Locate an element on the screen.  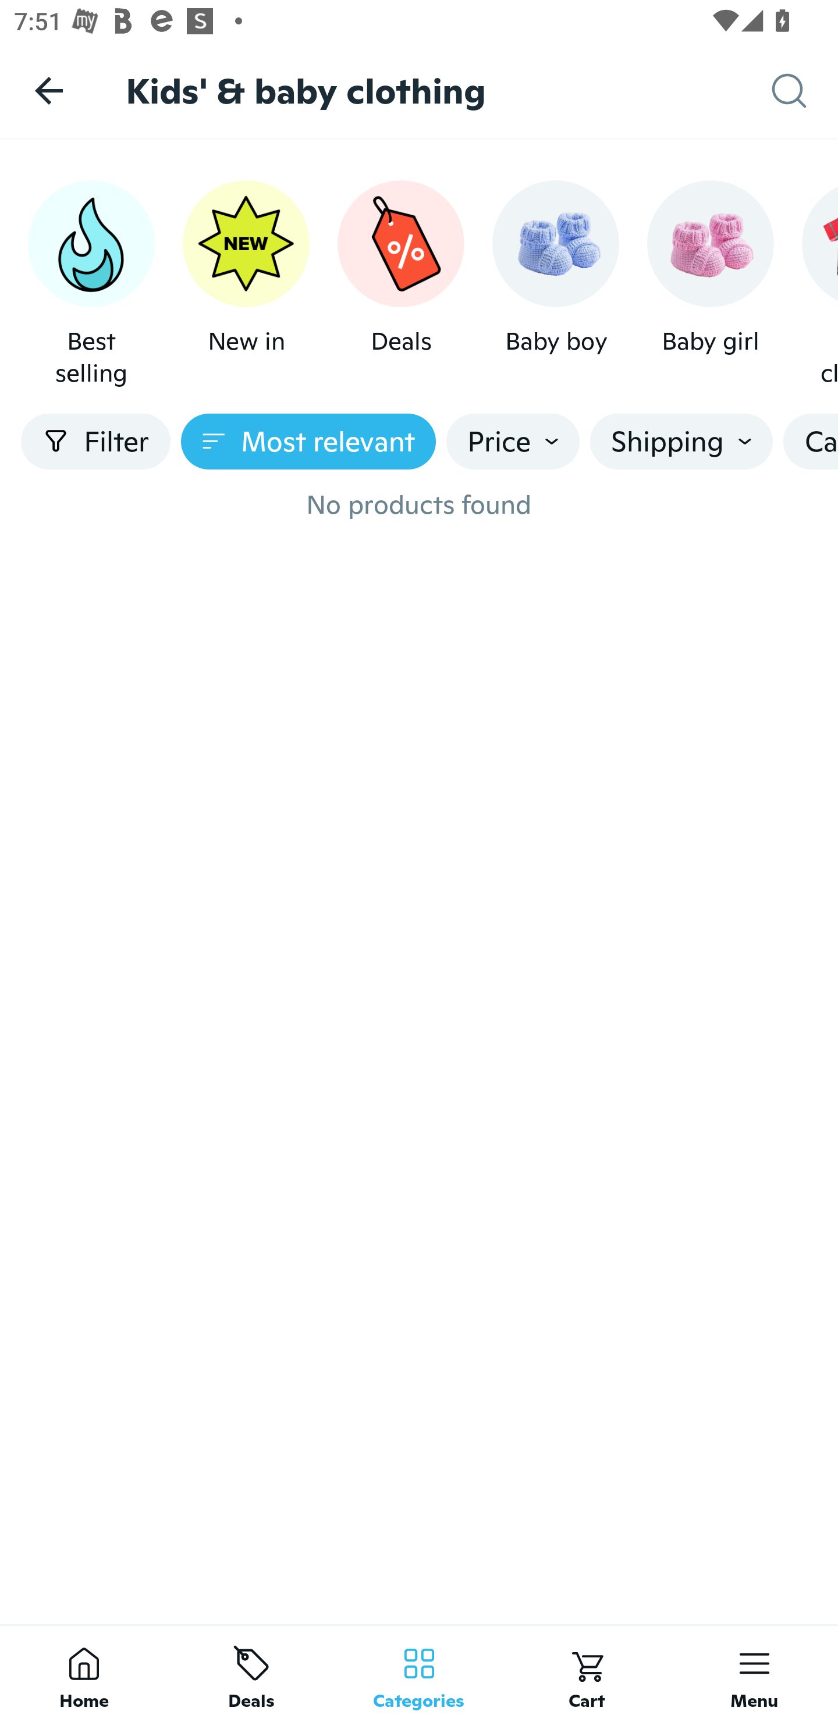
Baby boy is located at coordinates (556, 284).